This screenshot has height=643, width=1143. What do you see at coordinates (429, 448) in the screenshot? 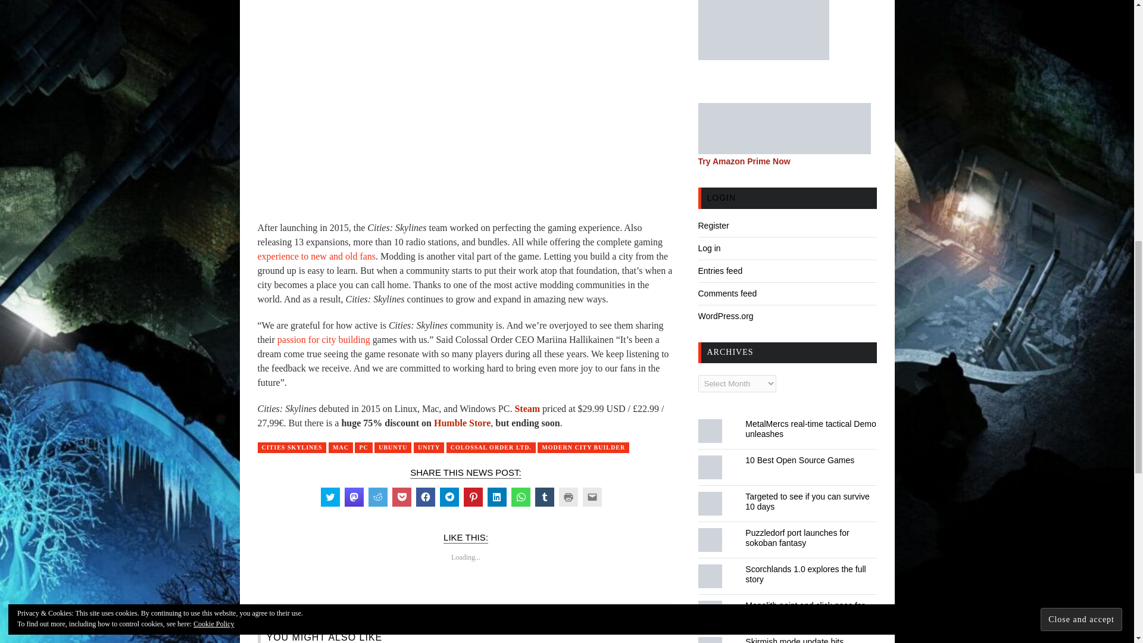
I see `UNITY` at bounding box center [429, 448].